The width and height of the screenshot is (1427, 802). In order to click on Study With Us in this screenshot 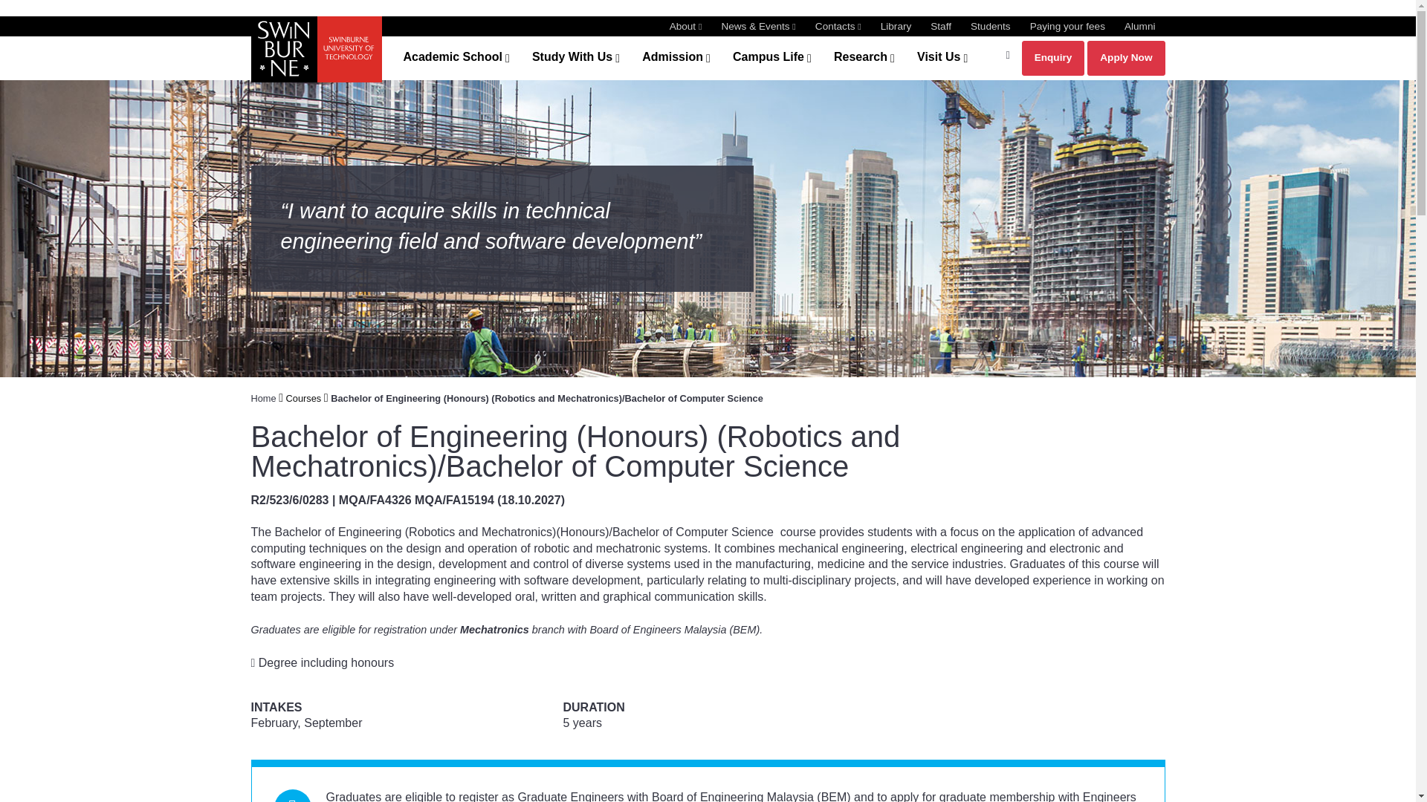, I will do `click(572, 58)`.